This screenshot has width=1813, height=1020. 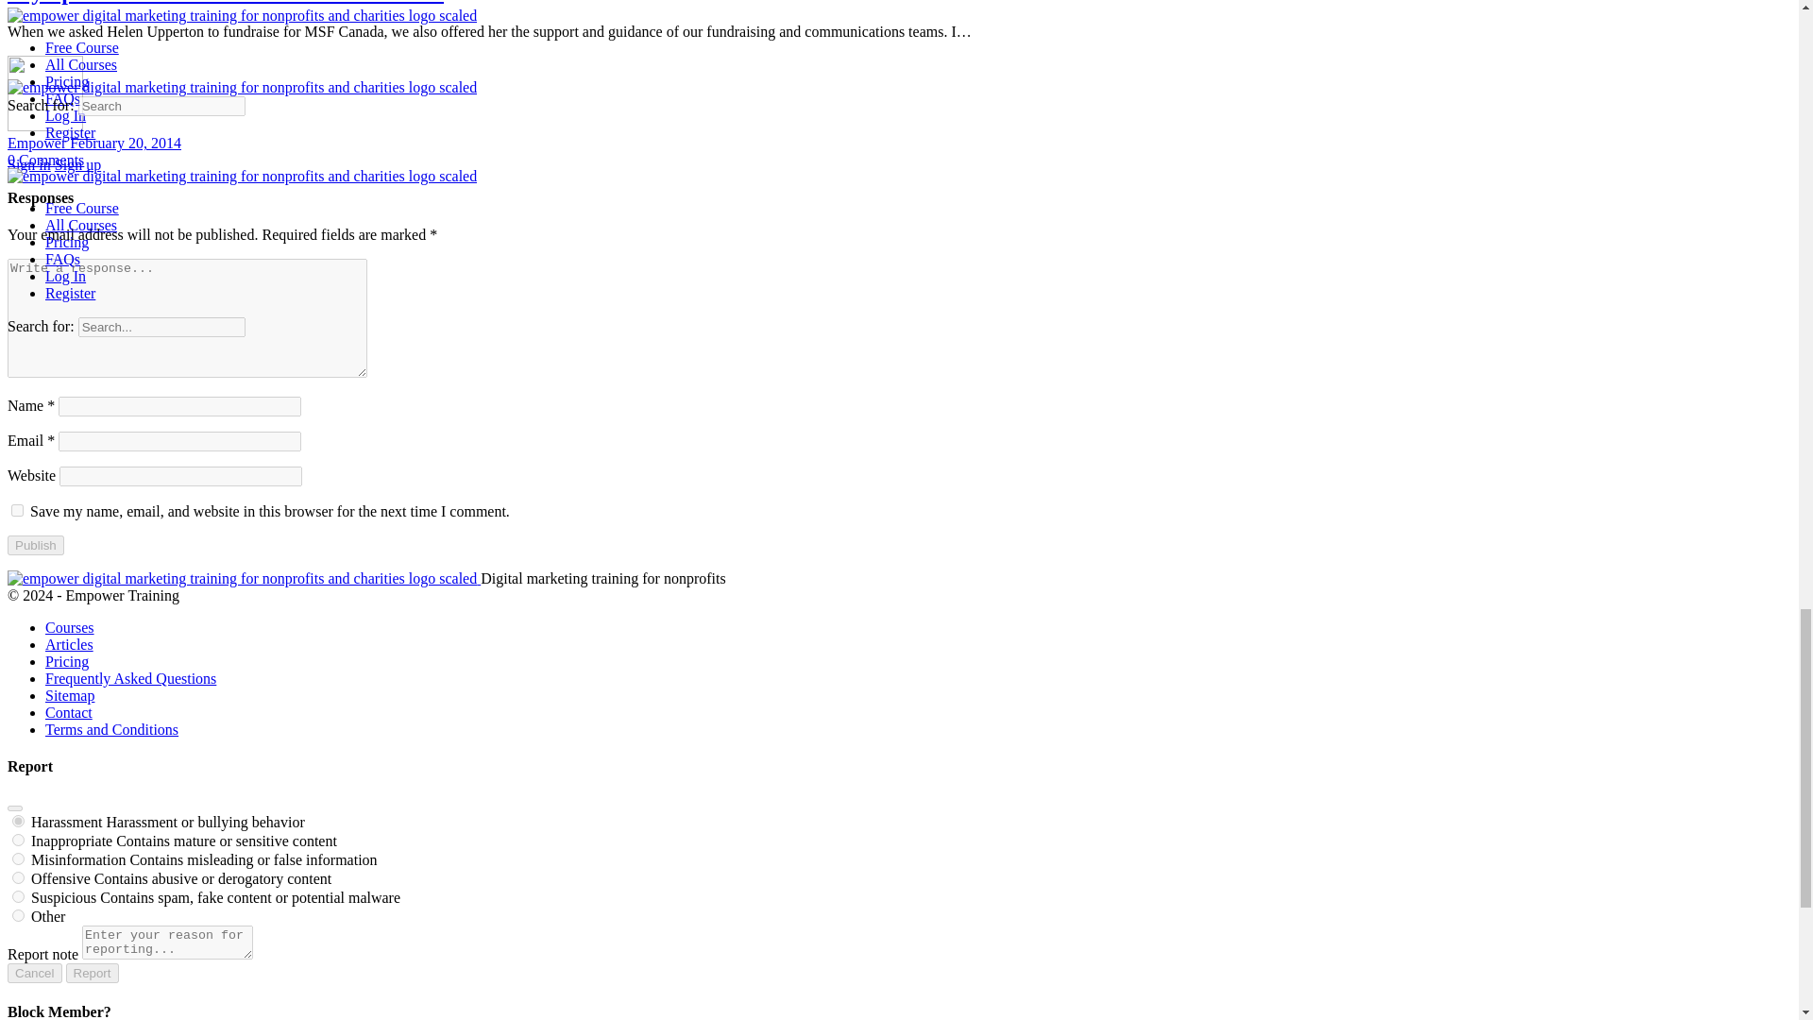 I want to click on 267, so click(x=19, y=878).